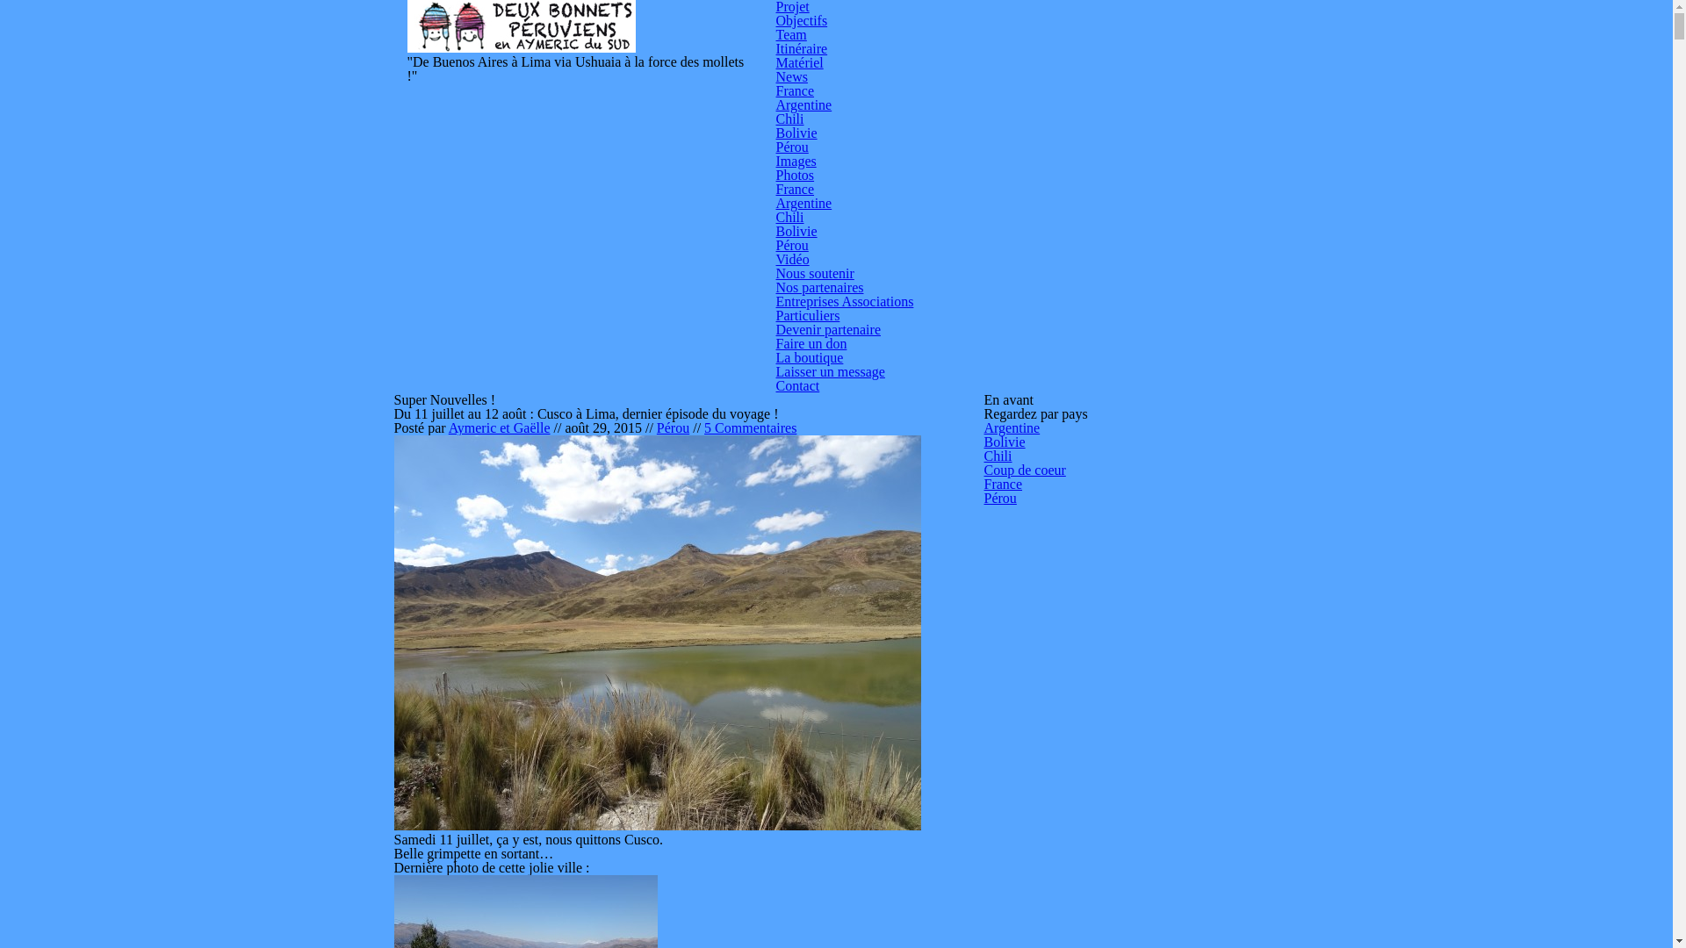  I want to click on Bolivie, so click(1005, 442).